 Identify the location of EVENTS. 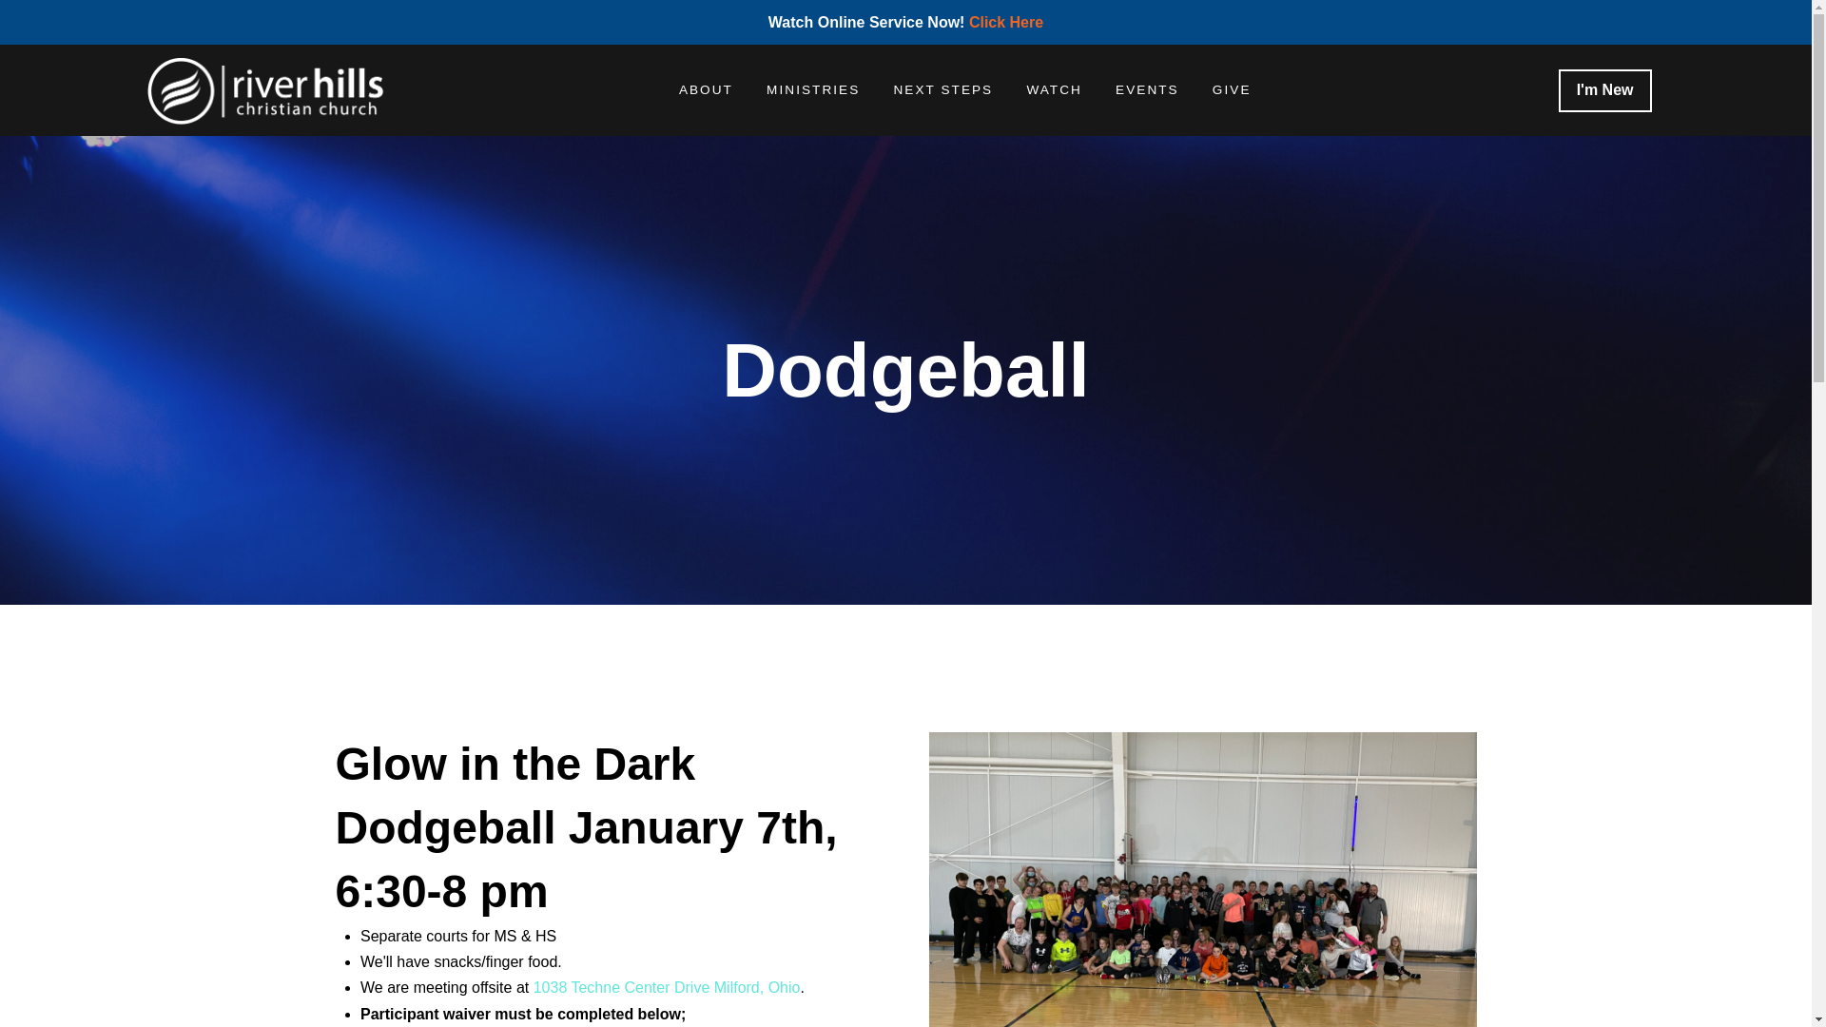
(1145, 89).